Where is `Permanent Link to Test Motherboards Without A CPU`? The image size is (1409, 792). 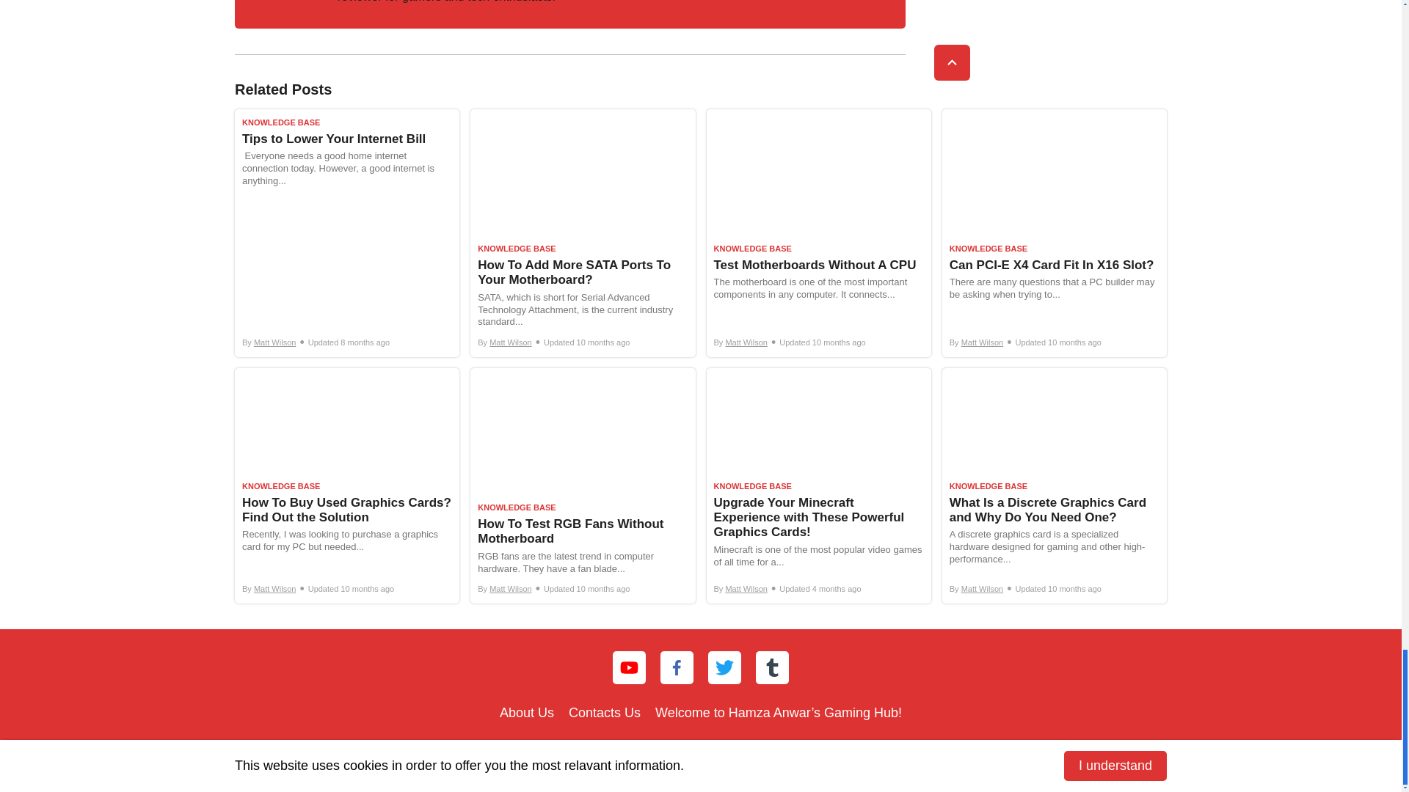 Permanent Link to Test Motherboards Without A CPU is located at coordinates (818, 233).